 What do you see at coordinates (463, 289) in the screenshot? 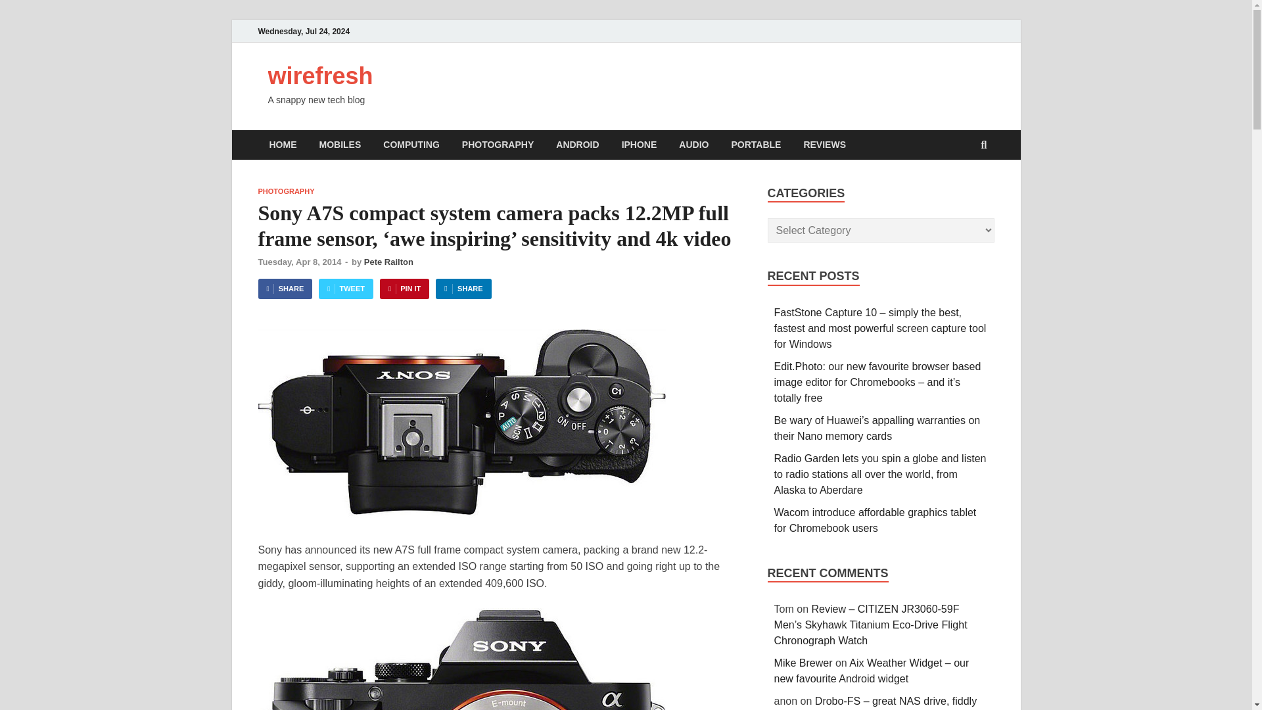
I see `SHARE` at bounding box center [463, 289].